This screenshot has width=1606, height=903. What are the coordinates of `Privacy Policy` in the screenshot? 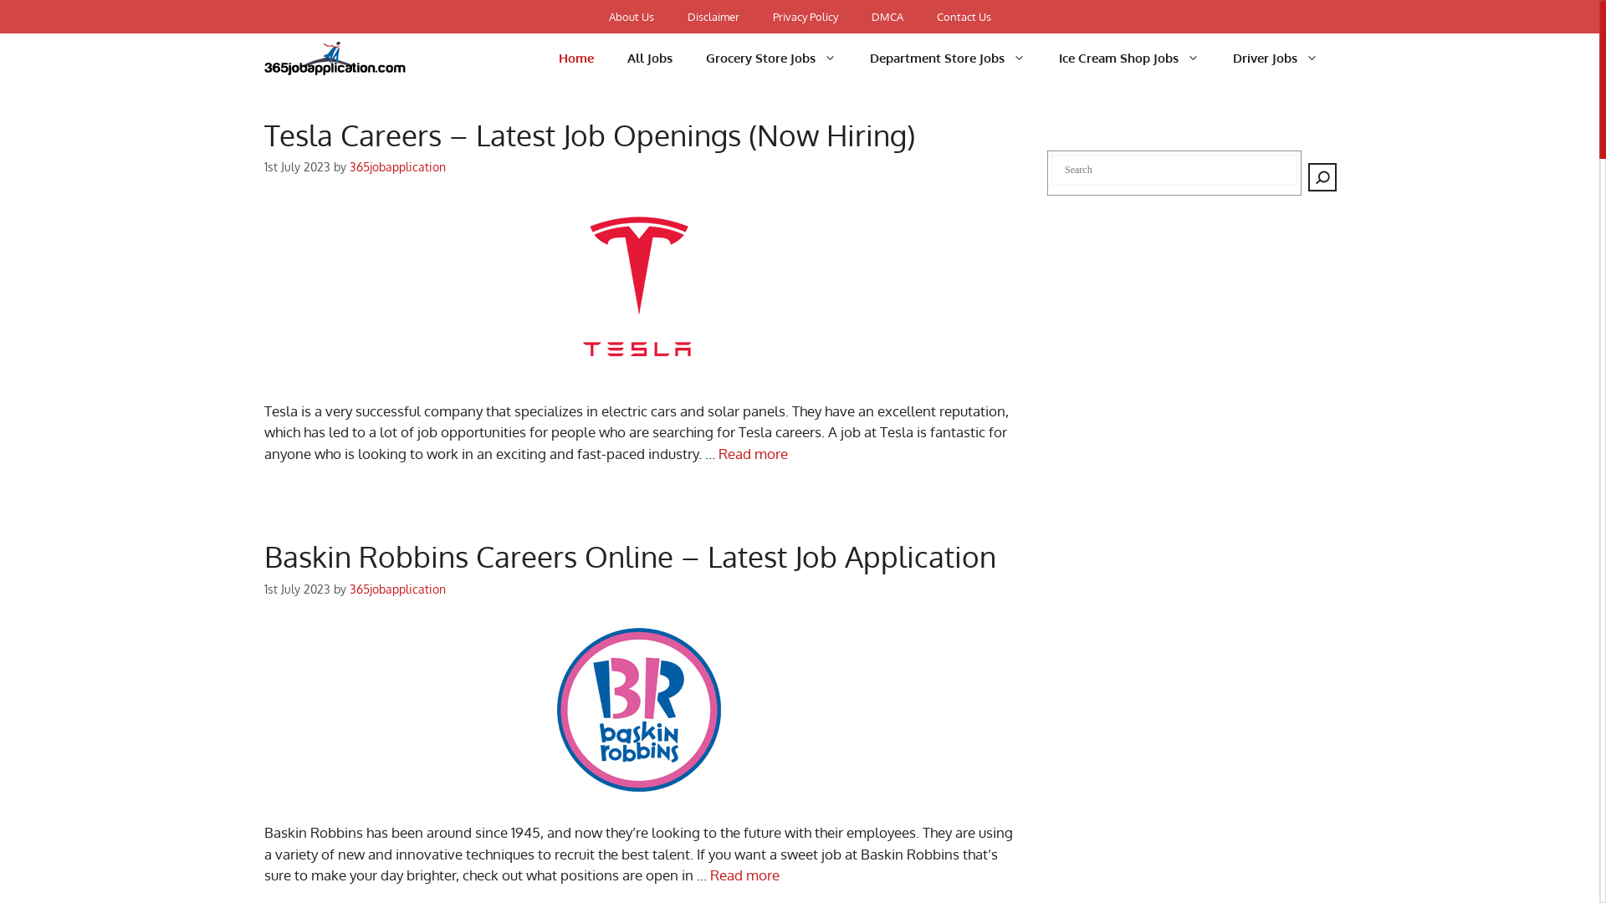 It's located at (806, 17).